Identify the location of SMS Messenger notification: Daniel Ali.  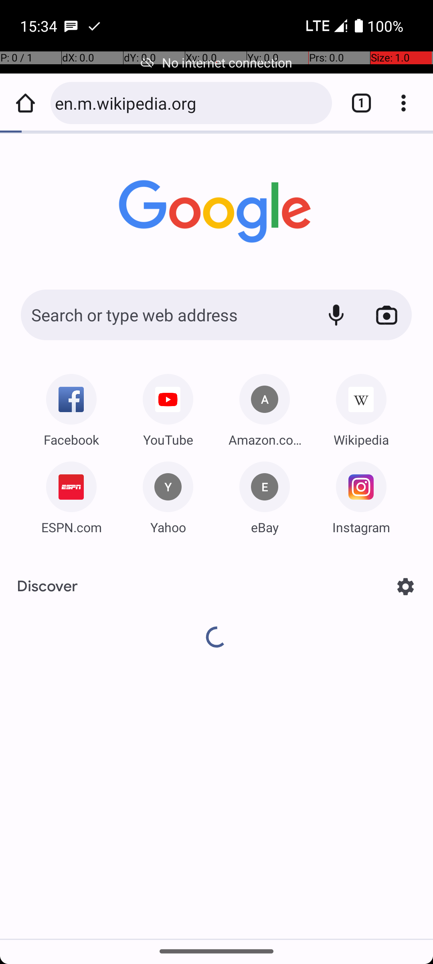
(71, 26).